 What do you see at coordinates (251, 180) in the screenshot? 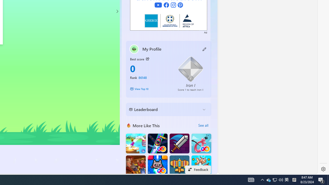
I see `View Top 10` at bounding box center [251, 180].